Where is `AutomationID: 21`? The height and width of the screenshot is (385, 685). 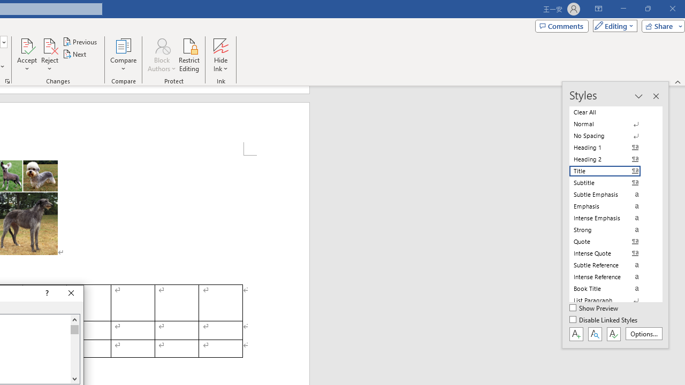
AutomationID: 21 is located at coordinates (74, 349).